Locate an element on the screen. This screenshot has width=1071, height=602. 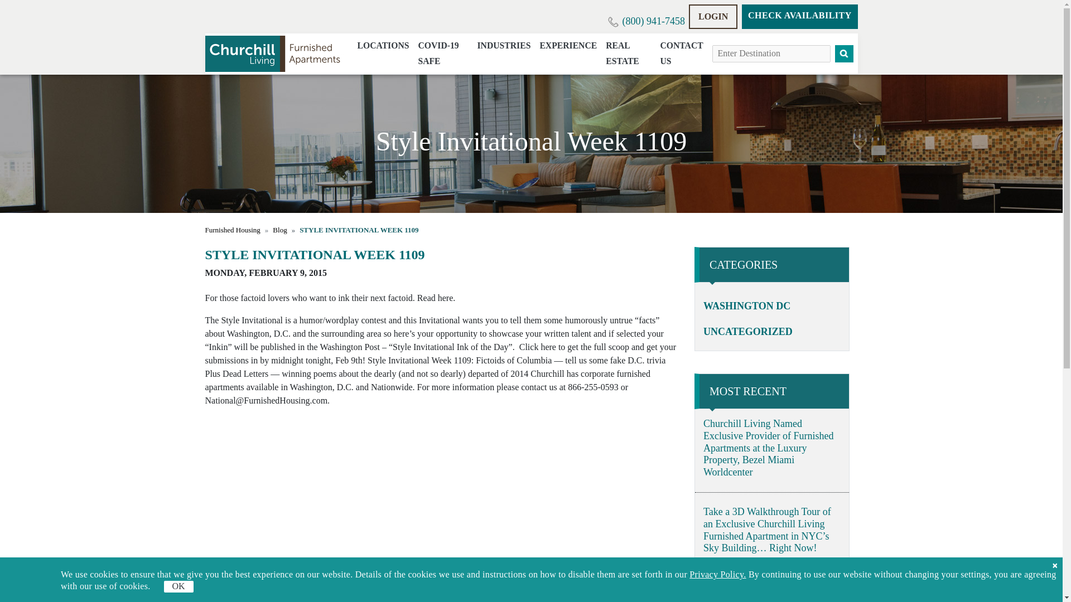
LOGIN is located at coordinates (713, 16).